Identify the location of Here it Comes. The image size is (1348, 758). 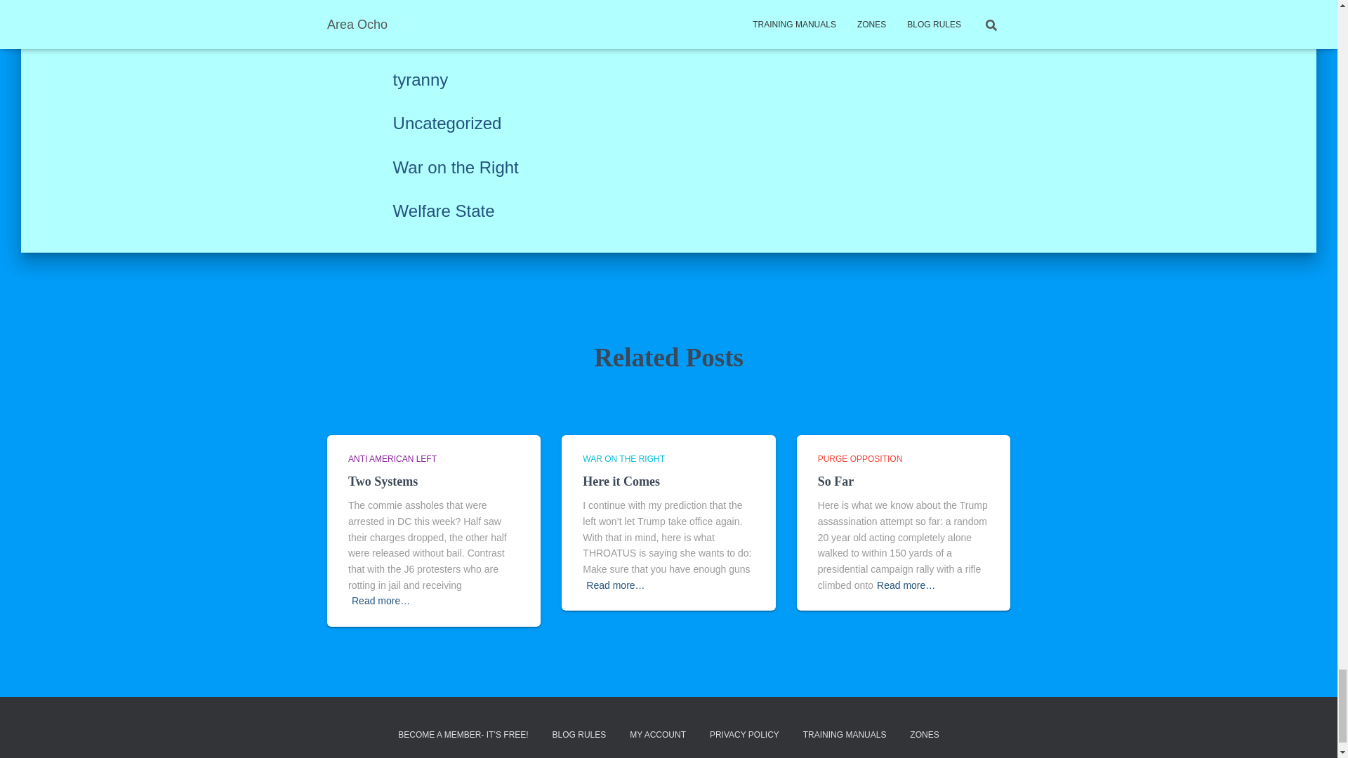
(621, 481).